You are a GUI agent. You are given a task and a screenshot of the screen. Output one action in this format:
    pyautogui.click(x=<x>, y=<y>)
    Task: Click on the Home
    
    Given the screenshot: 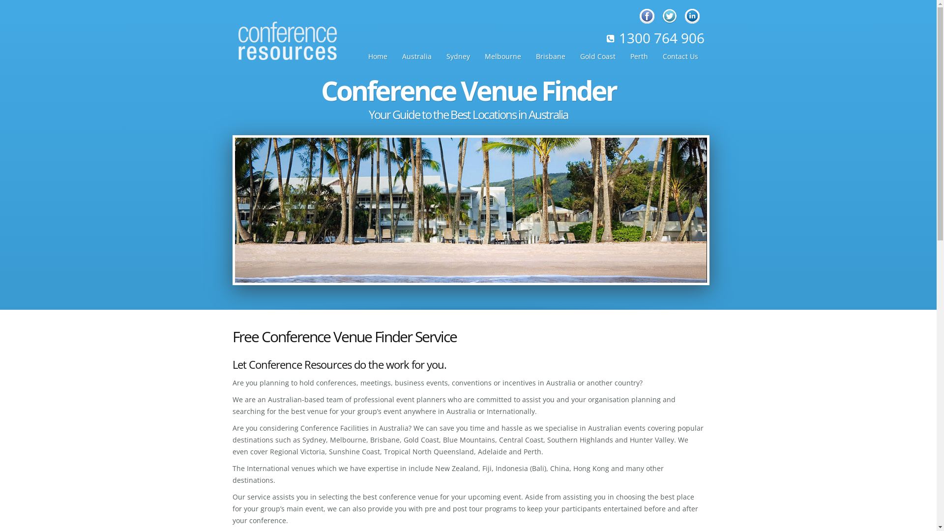 What is the action you would take?
    pyautogui.click(x=378, y=57)
    